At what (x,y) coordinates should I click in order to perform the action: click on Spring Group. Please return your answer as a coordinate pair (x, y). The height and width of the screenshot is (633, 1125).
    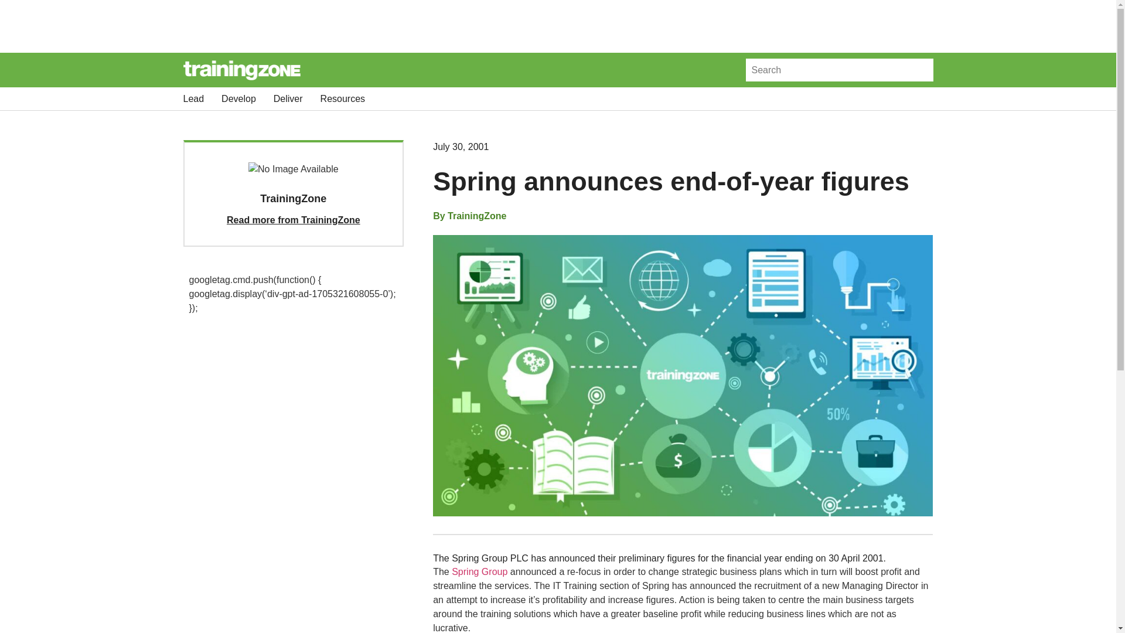
    Looking at the image, I should click on (479, 571).